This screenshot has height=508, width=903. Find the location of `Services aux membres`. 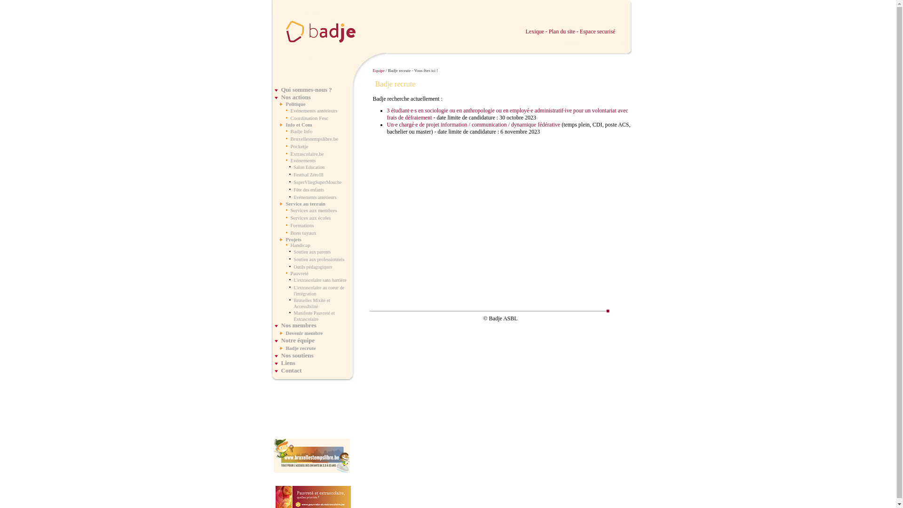

Services aux membres is located at coordinates (314, 210).